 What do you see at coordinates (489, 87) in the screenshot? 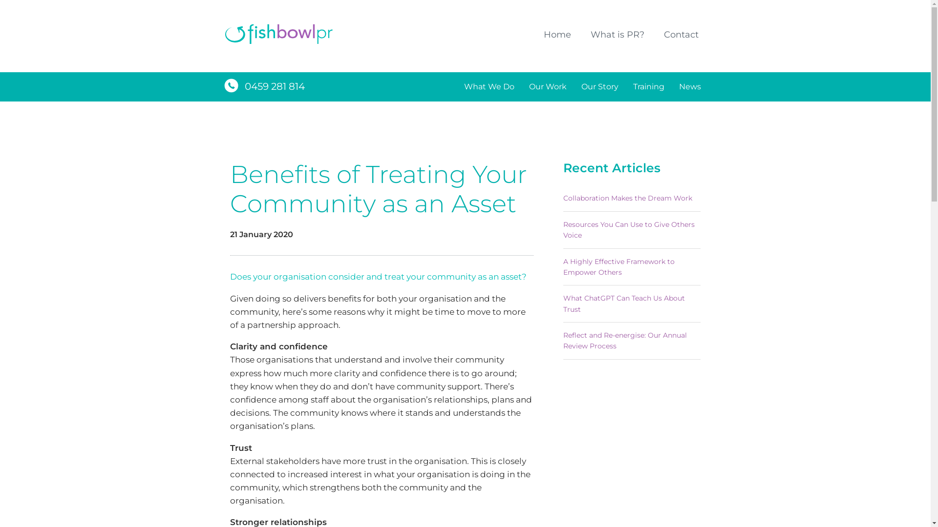
I see `What We Do` at bounding box center [489, 87].